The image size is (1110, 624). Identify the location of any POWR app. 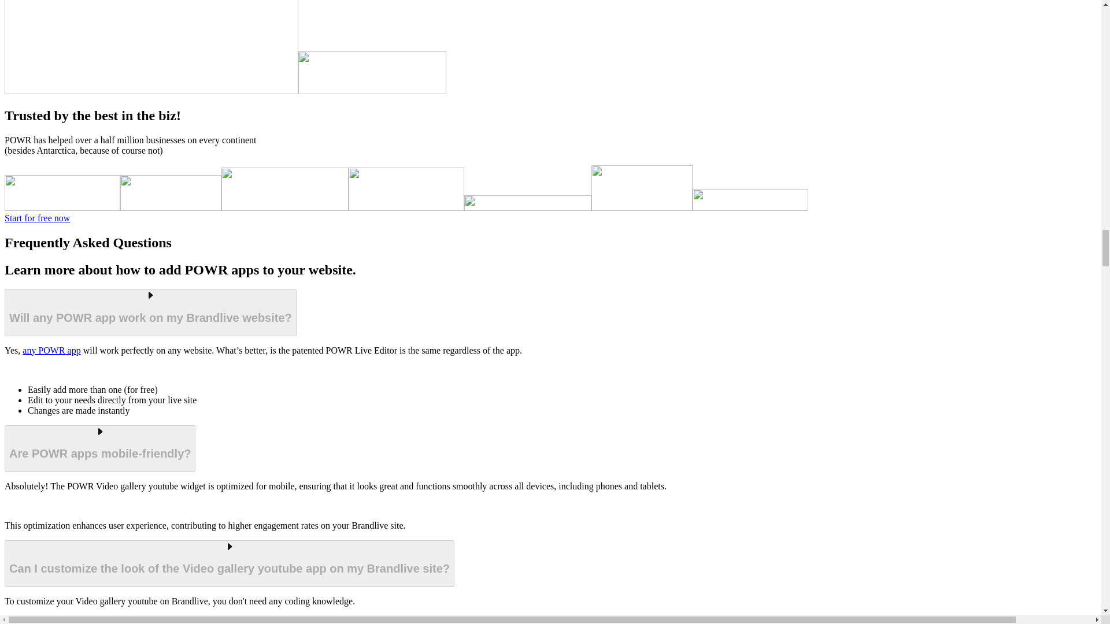
(51, 350).